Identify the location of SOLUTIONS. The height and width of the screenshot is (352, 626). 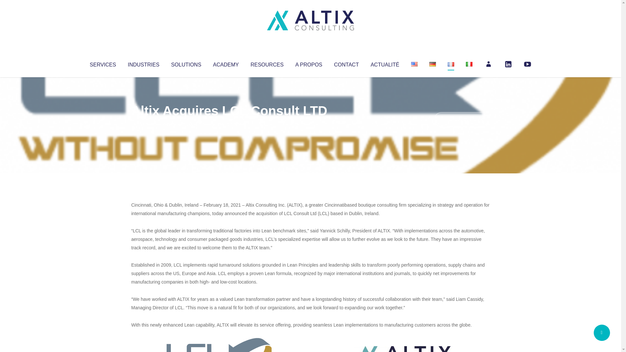
(186, 63).